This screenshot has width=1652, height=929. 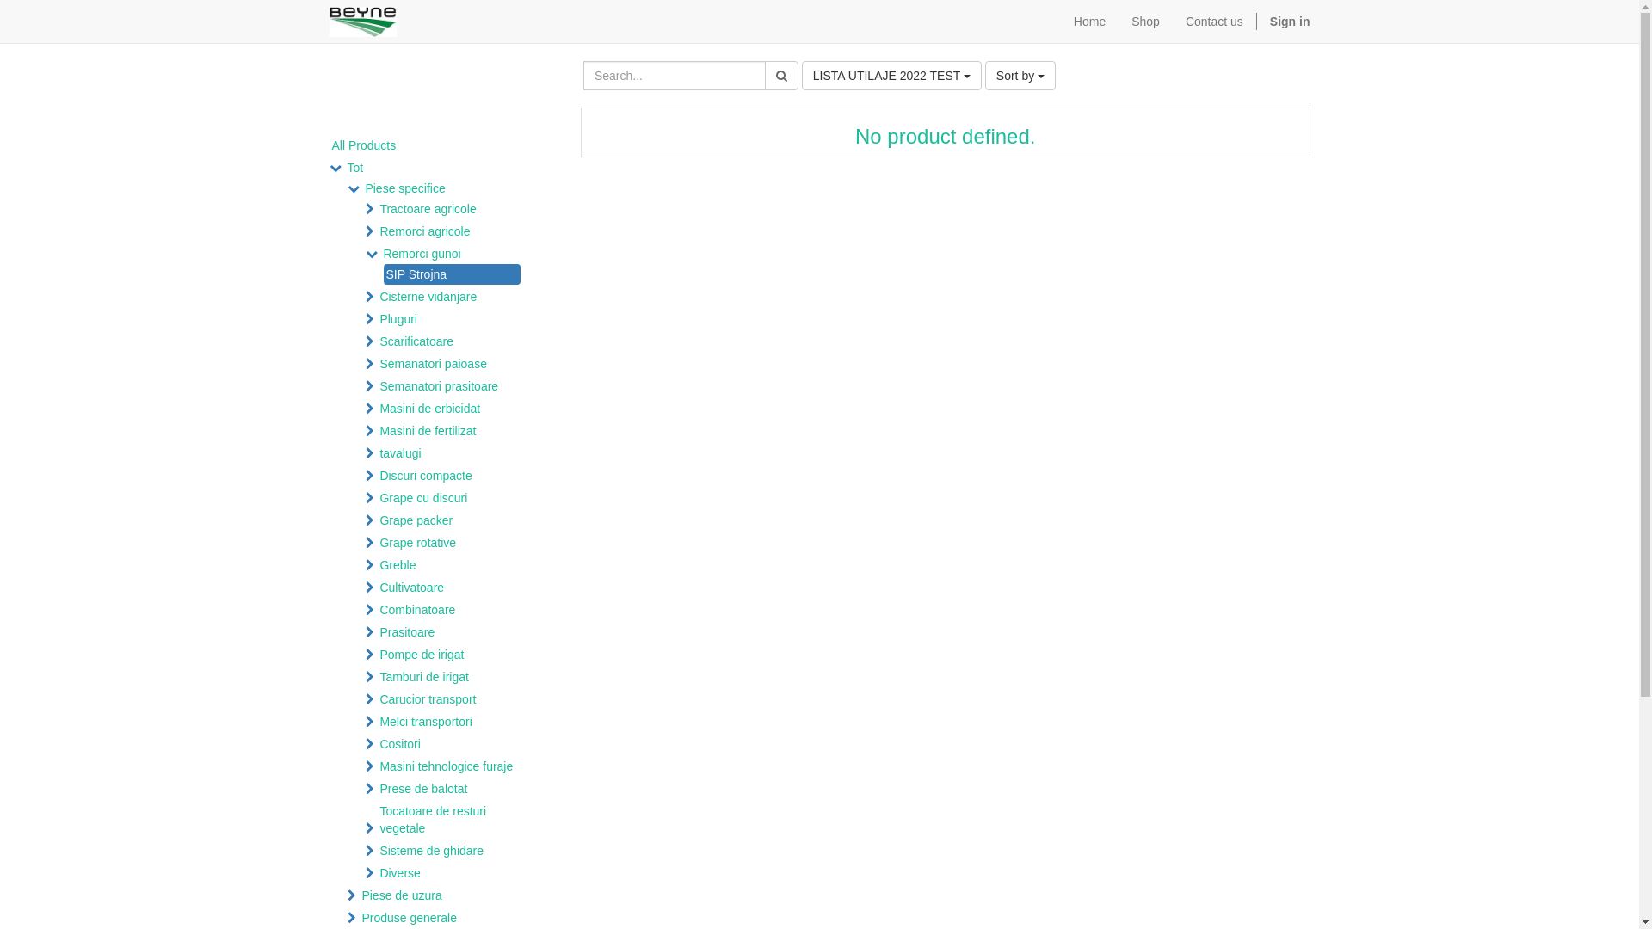 What do you see at coordinates (1020, 76) in the screenshot?
I see `Sort by` at bounding box center [1020, 76].